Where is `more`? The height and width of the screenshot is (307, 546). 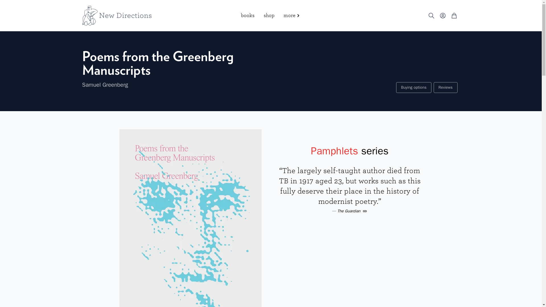
more is located at coordinates (292, 15).